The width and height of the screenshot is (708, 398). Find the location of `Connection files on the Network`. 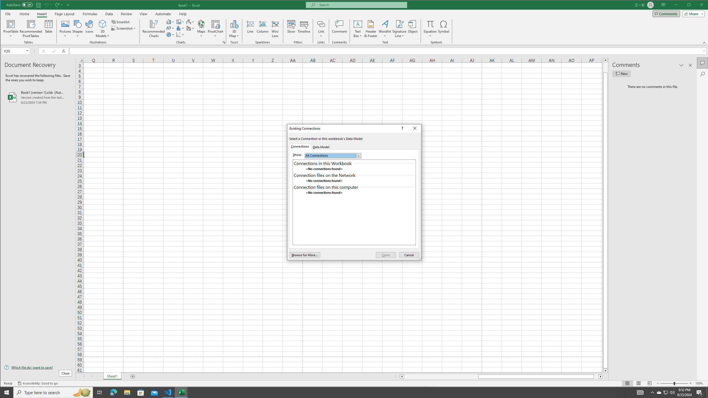

Connection files on the Network is located at coordinates (354, 175).